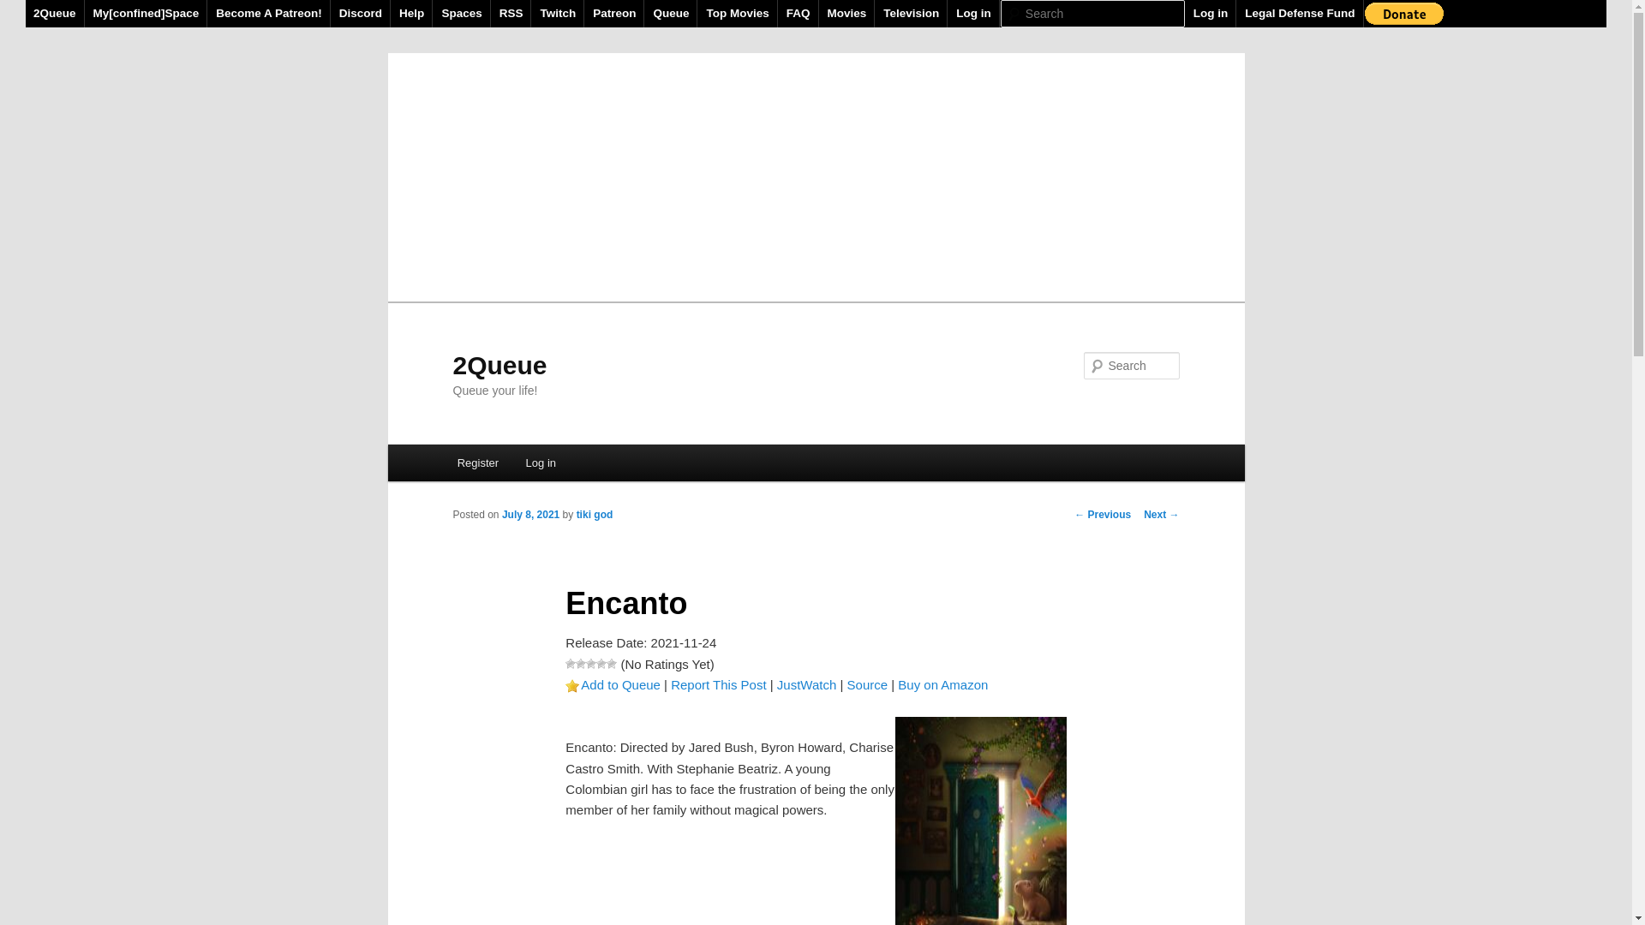 The image size is (1645, 925). What do you see at coordinates (974, 14) in the screenshot?
I see `Log in` at bounding box center [974, 14].